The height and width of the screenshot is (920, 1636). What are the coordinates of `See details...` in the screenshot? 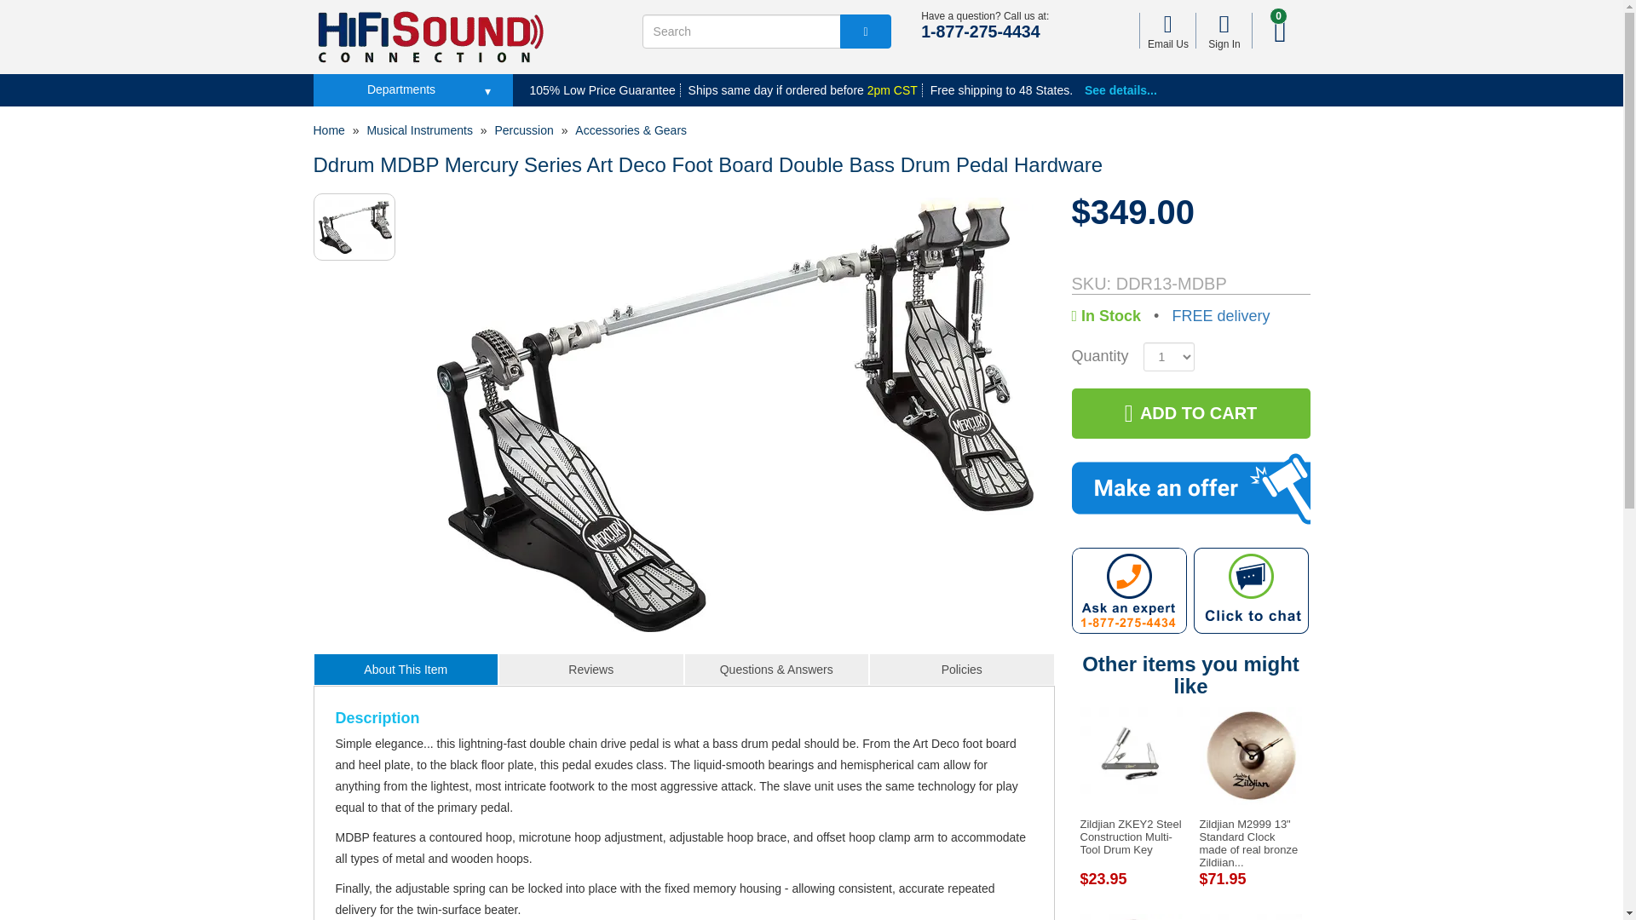 It's located at (1120, 90).